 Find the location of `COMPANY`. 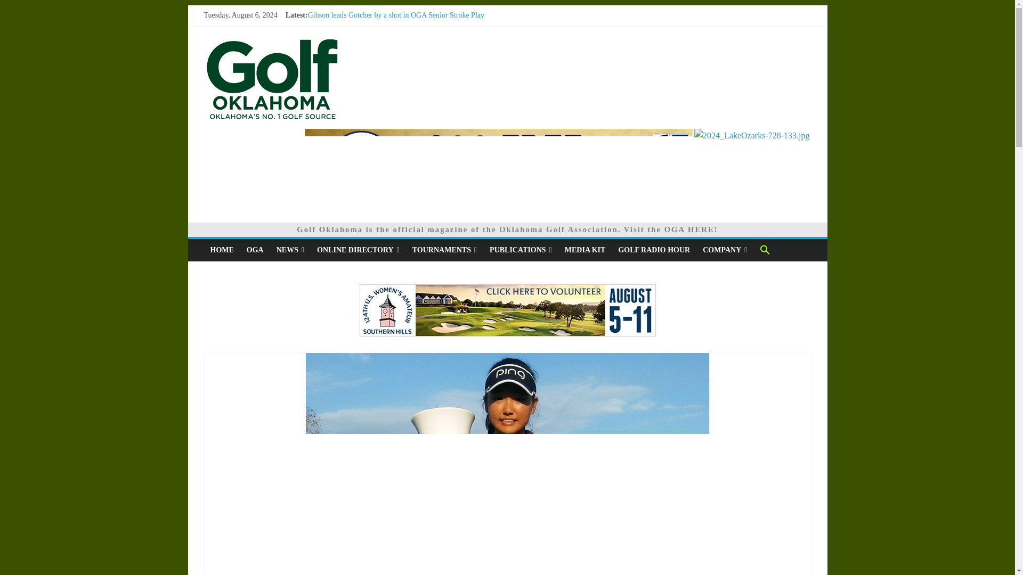

COMPANY is located at coordinates (725, 250).